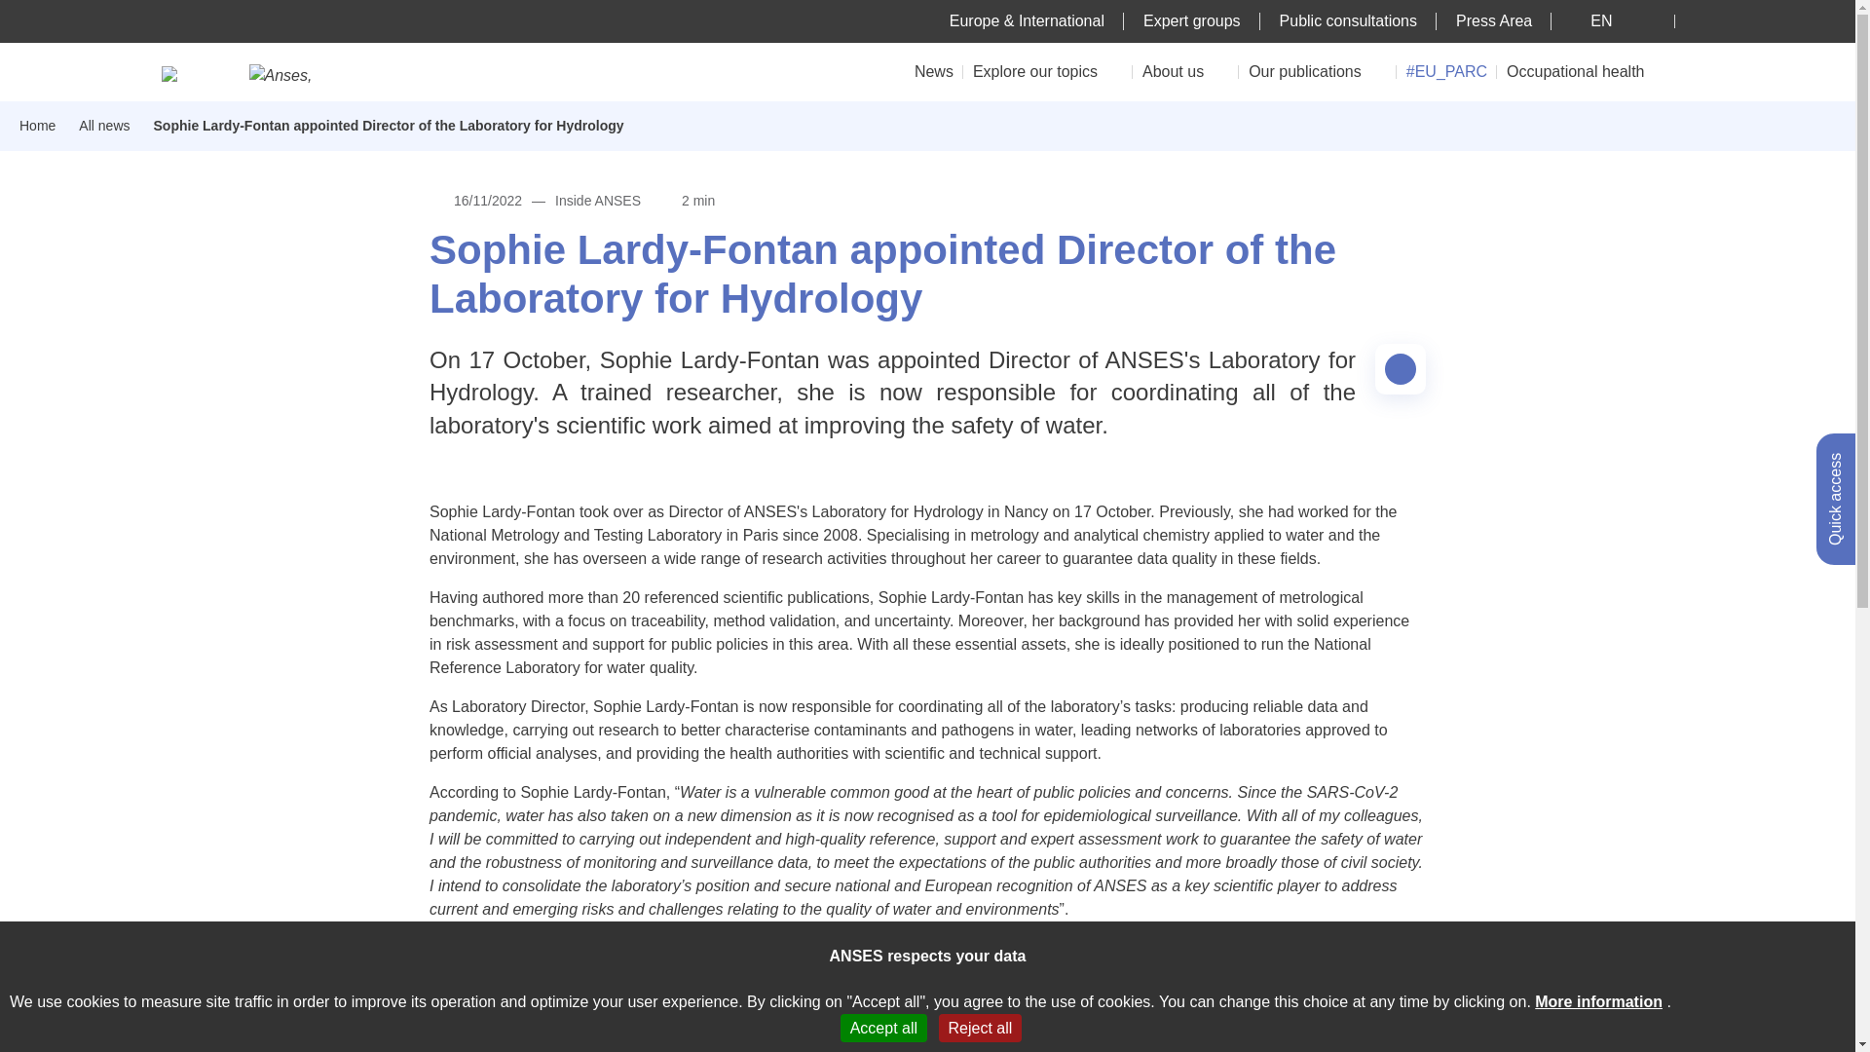  Describe the element at coordinates (290, 74) in the screenshot. I see `Anses, back to home` at that location.